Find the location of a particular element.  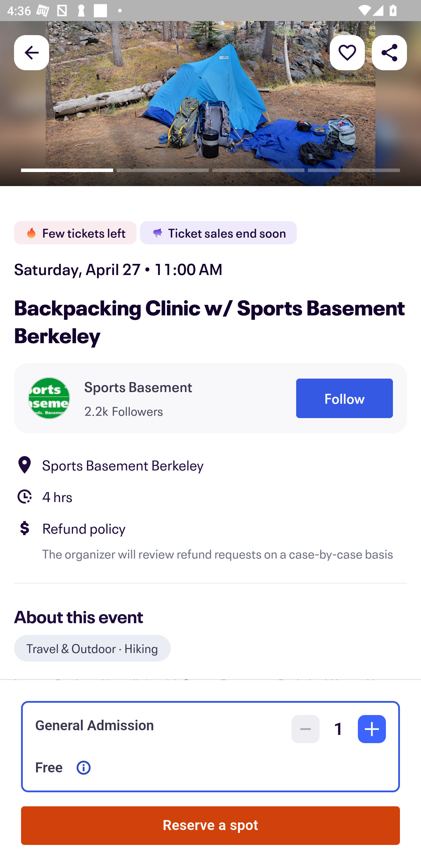

Location Sports Basement Berkeley is located at coordinates (210, 465).